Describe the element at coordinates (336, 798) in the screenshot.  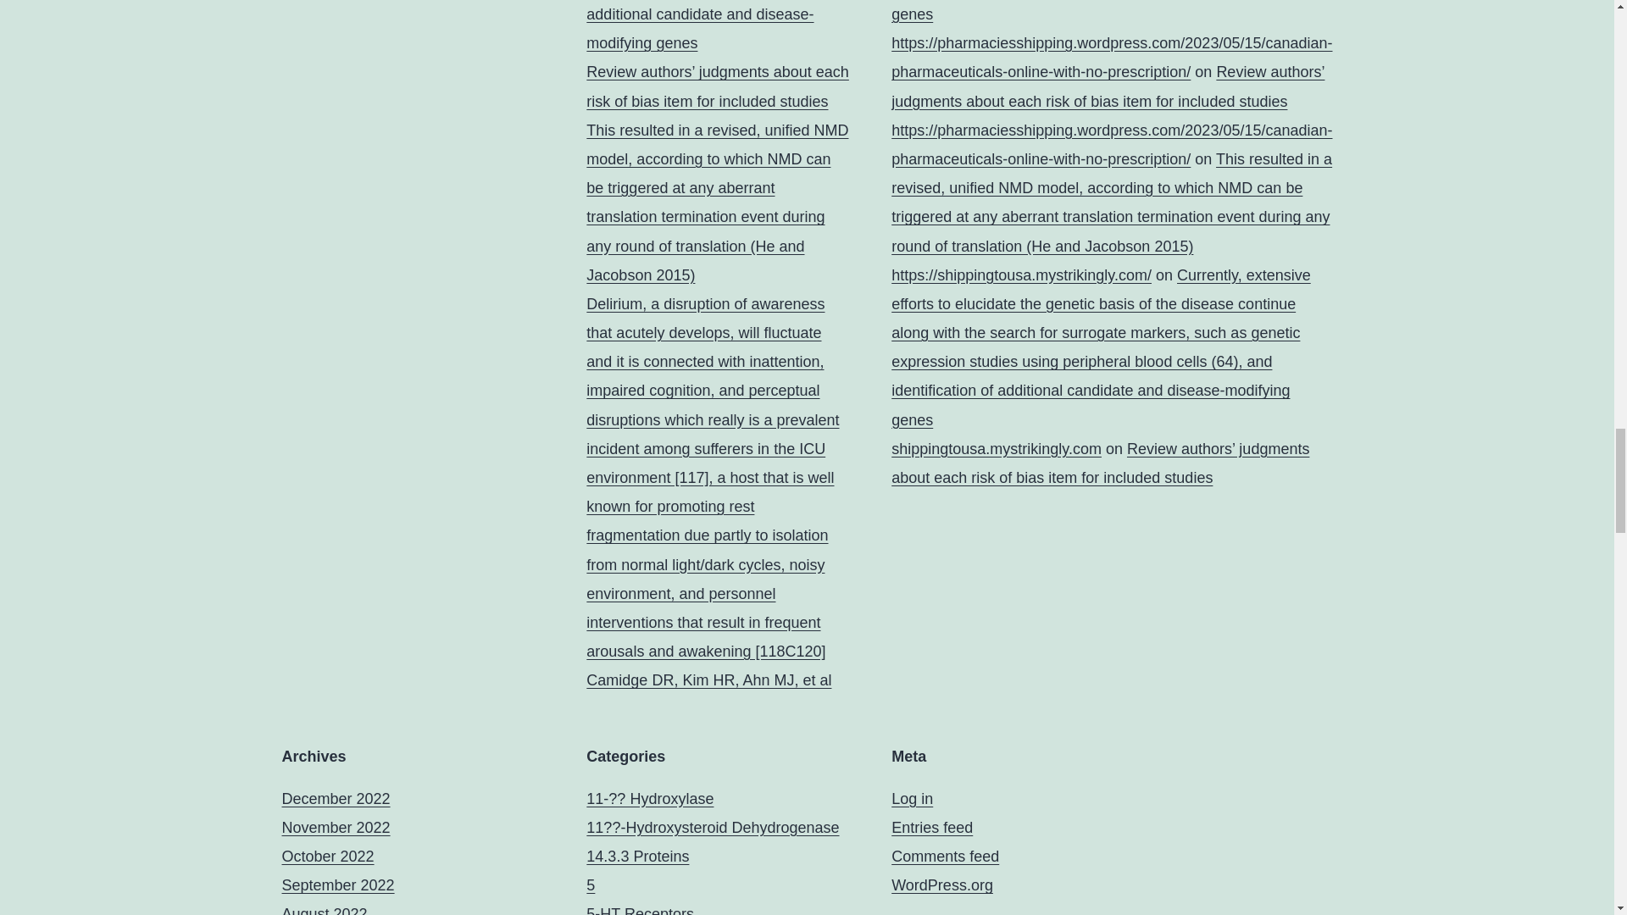
I see `December 2022` at that location.